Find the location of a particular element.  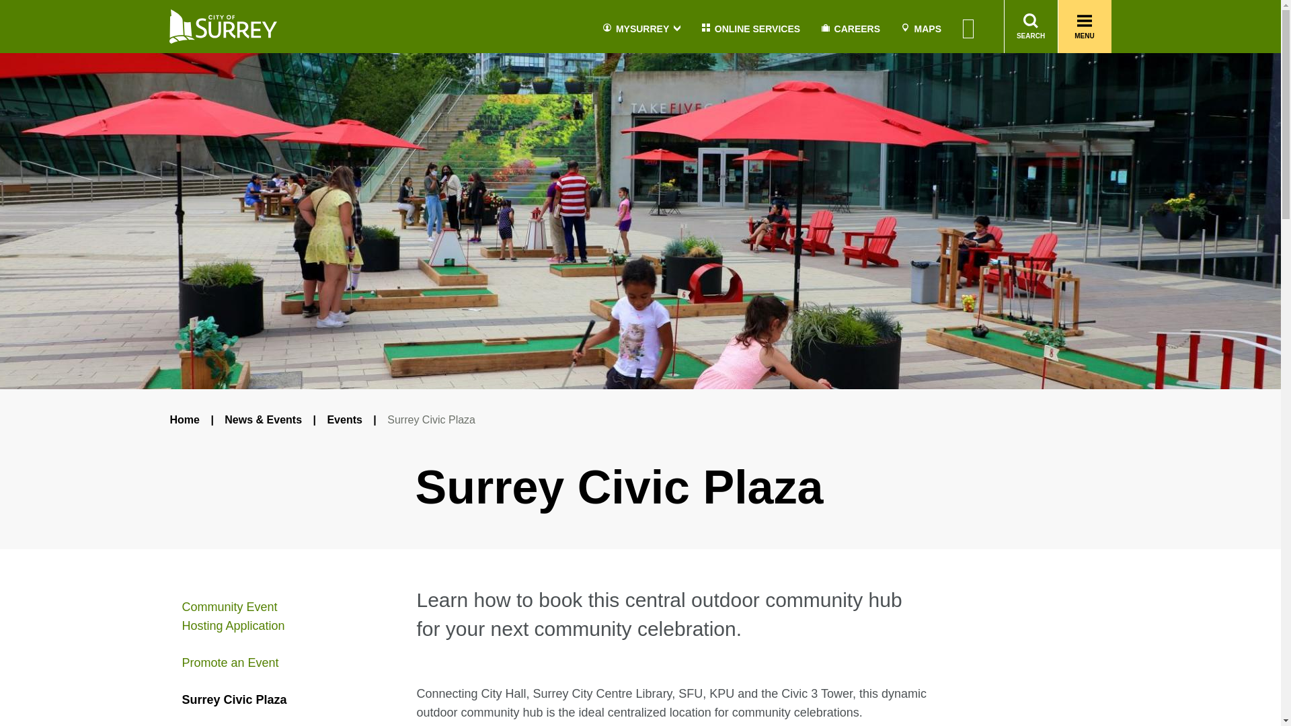

SEARCH is located at coordinates (1030, 26).